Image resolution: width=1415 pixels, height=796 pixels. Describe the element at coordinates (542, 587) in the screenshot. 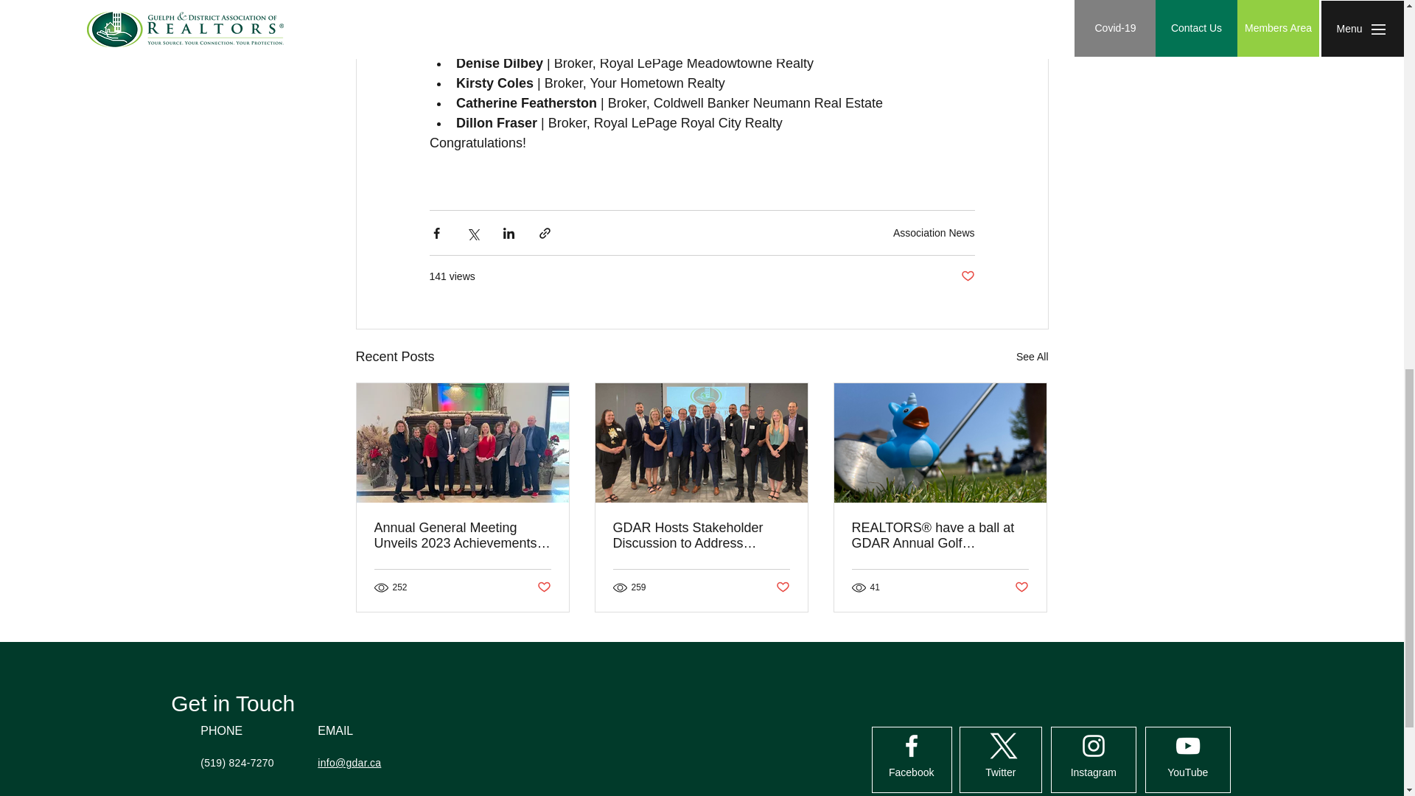

I see `Post not marked as liked` at that location.